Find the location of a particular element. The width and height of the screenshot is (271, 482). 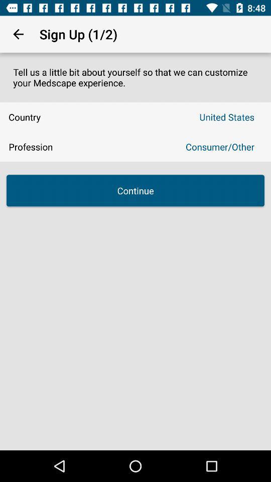

turn on item at the center is located at coordinates (135, 191).